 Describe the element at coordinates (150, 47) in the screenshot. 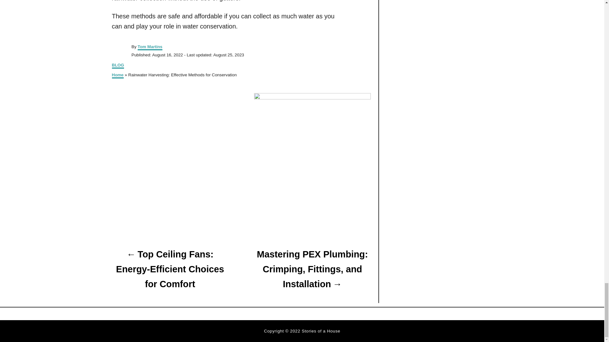

I see `Tom Martins` at that location.